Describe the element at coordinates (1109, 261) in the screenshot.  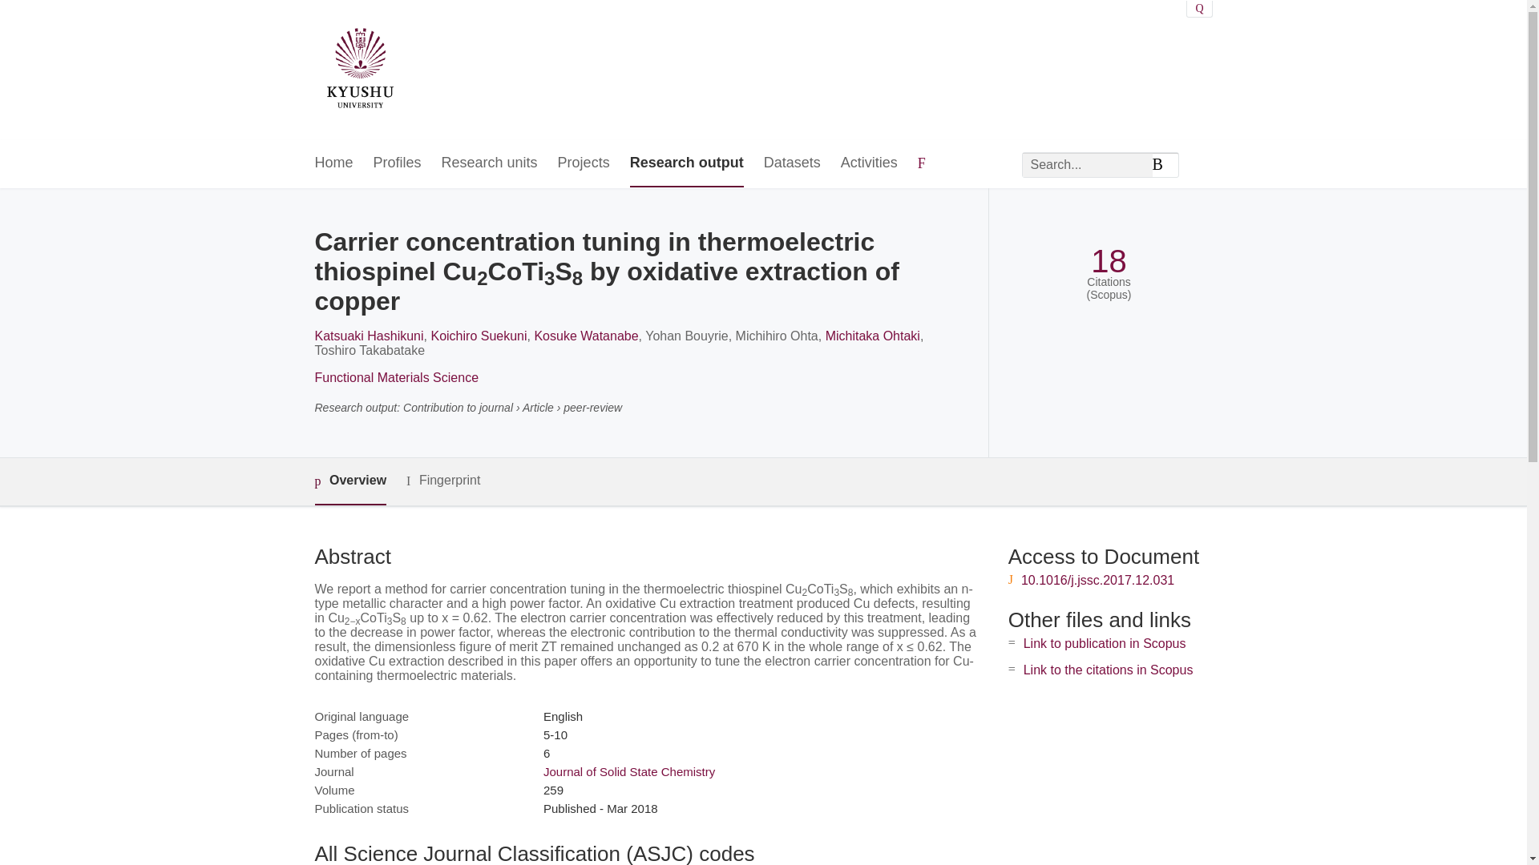
I see `18` at that location.